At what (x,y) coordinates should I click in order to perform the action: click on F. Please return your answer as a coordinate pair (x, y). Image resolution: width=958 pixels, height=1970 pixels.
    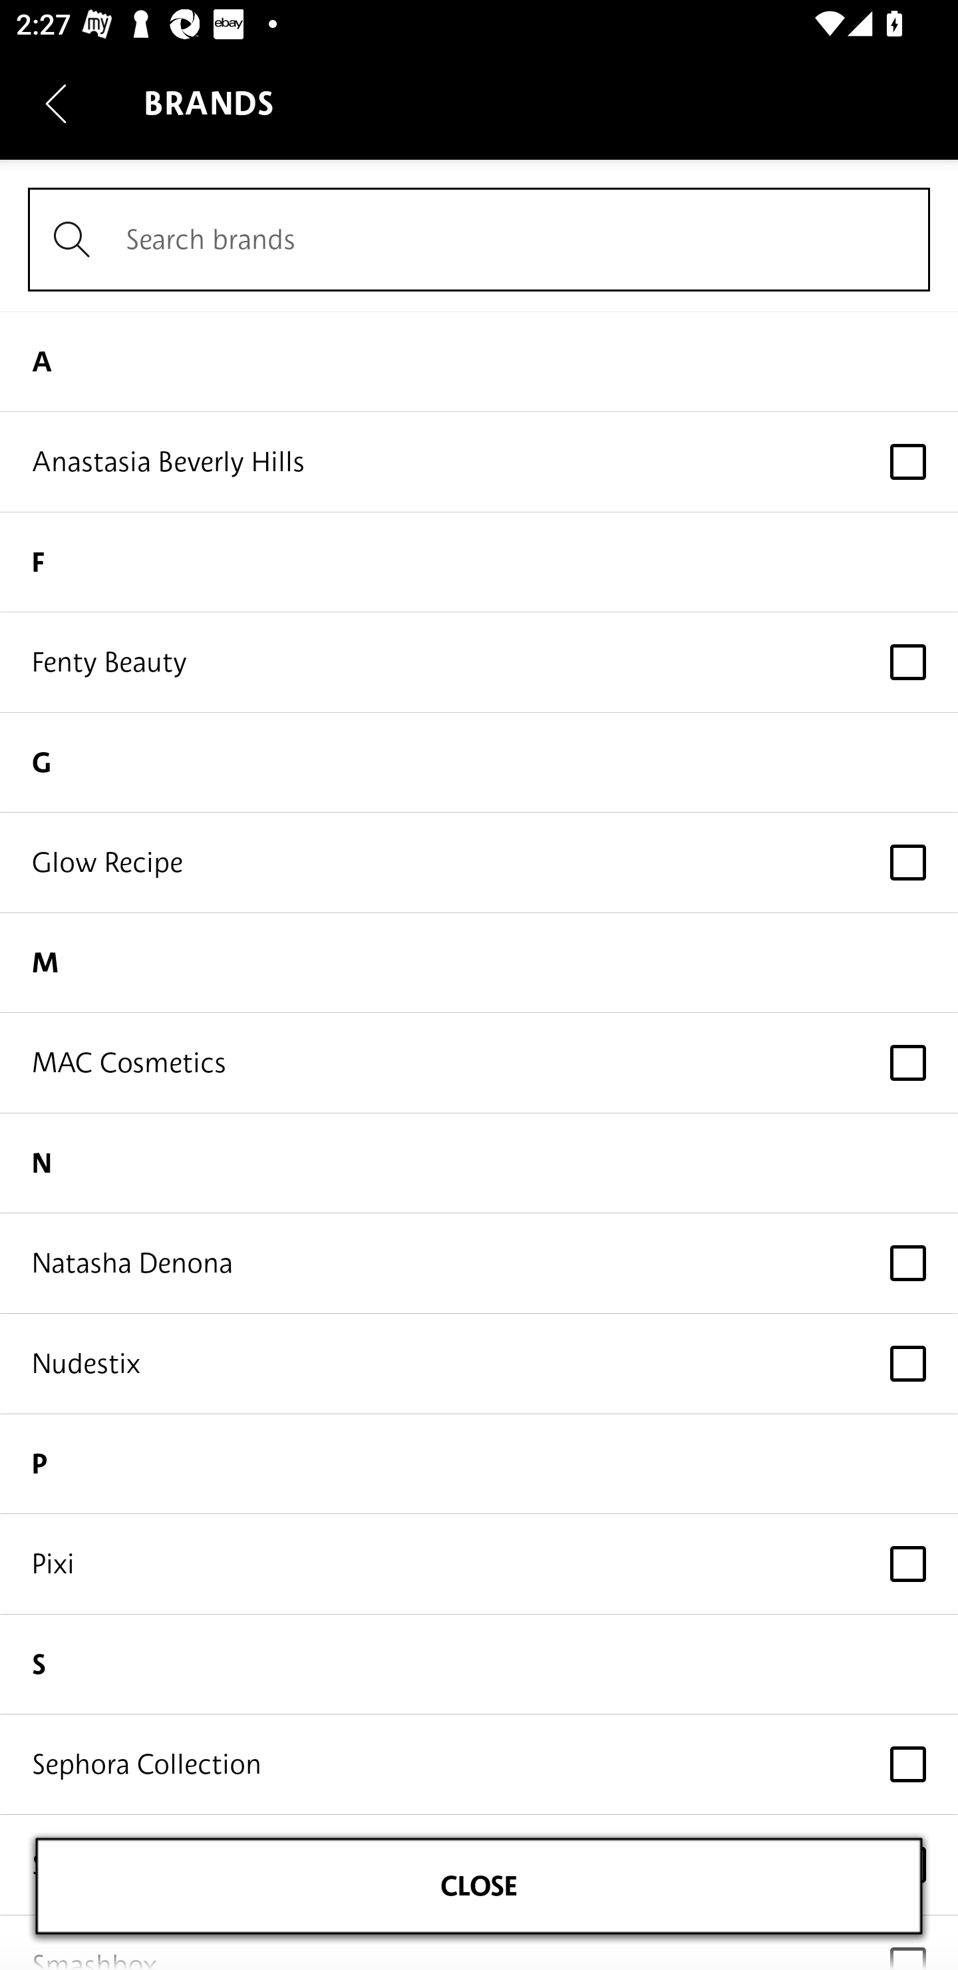
    Looking at the image, I should click on (479, 561).